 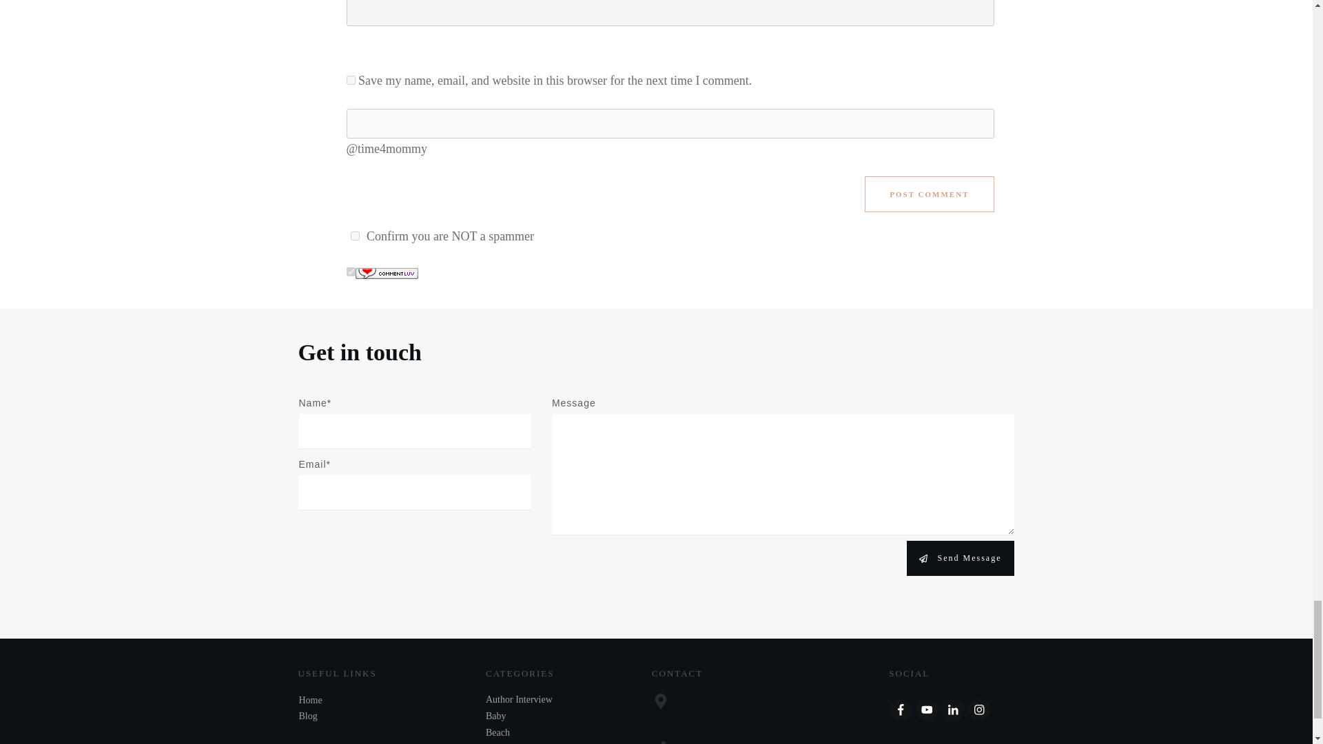 I want to click on CommentLuv is enabled, so click(x=387, y=271).